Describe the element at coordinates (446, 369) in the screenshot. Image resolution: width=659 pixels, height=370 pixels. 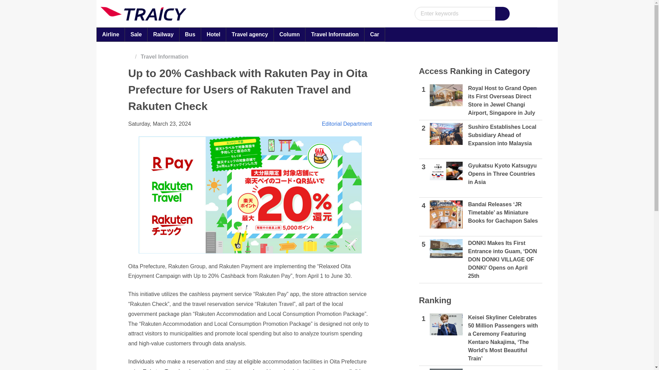
I see `JAL and ENEOS Enter into a Purchase Agreement for SAF` at that location.